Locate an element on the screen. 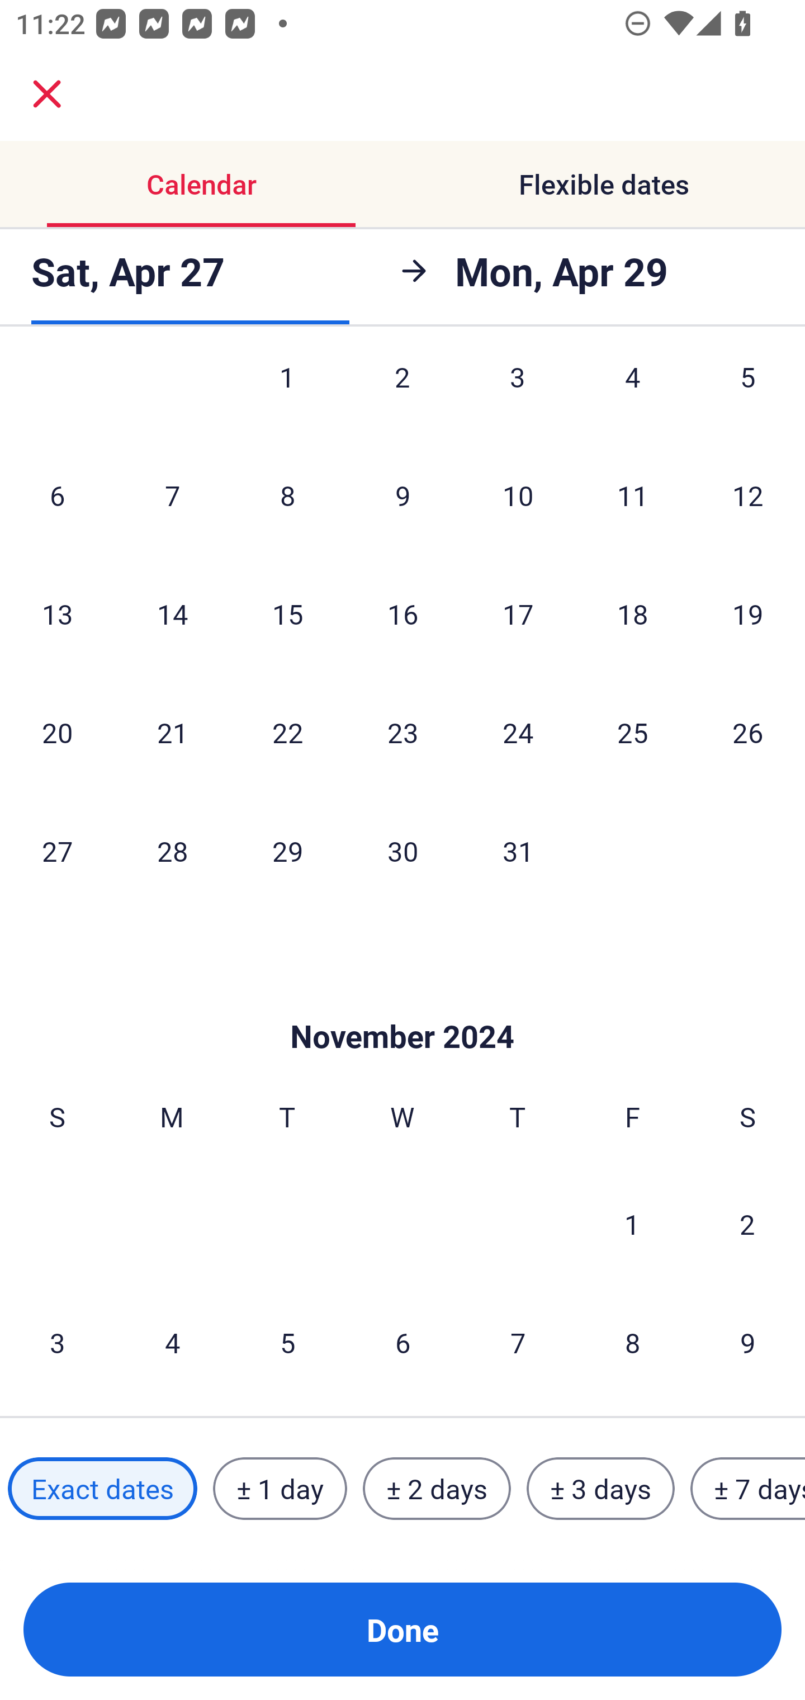  9 Saturday, November 9, 2024 is located at coordinates (748, 1342).